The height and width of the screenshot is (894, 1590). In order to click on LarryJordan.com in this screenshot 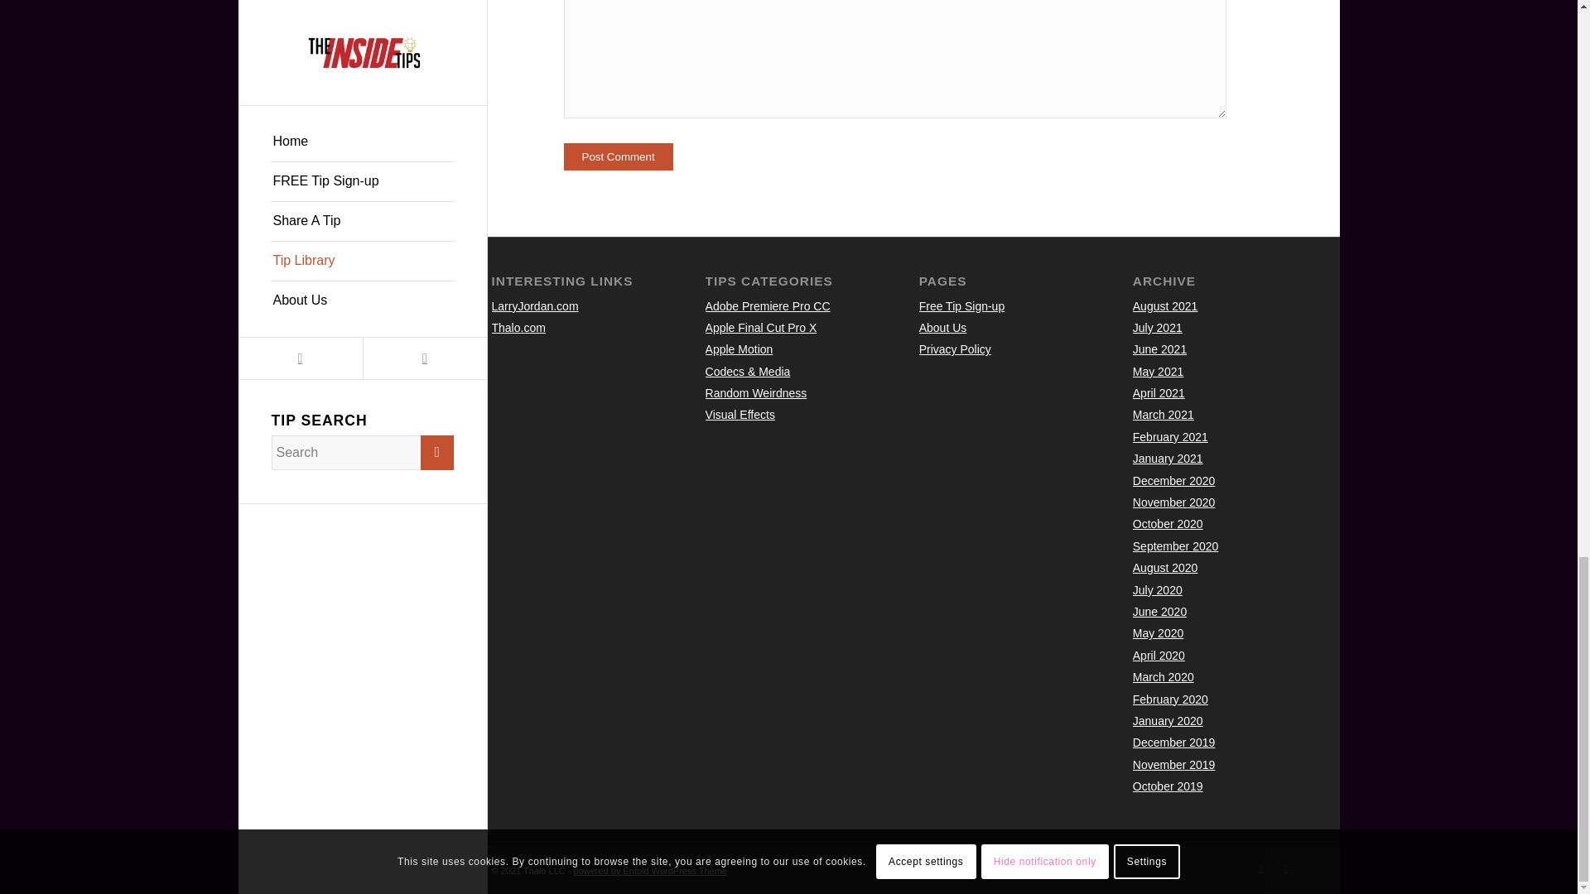, I will do `click(535, 306)`.